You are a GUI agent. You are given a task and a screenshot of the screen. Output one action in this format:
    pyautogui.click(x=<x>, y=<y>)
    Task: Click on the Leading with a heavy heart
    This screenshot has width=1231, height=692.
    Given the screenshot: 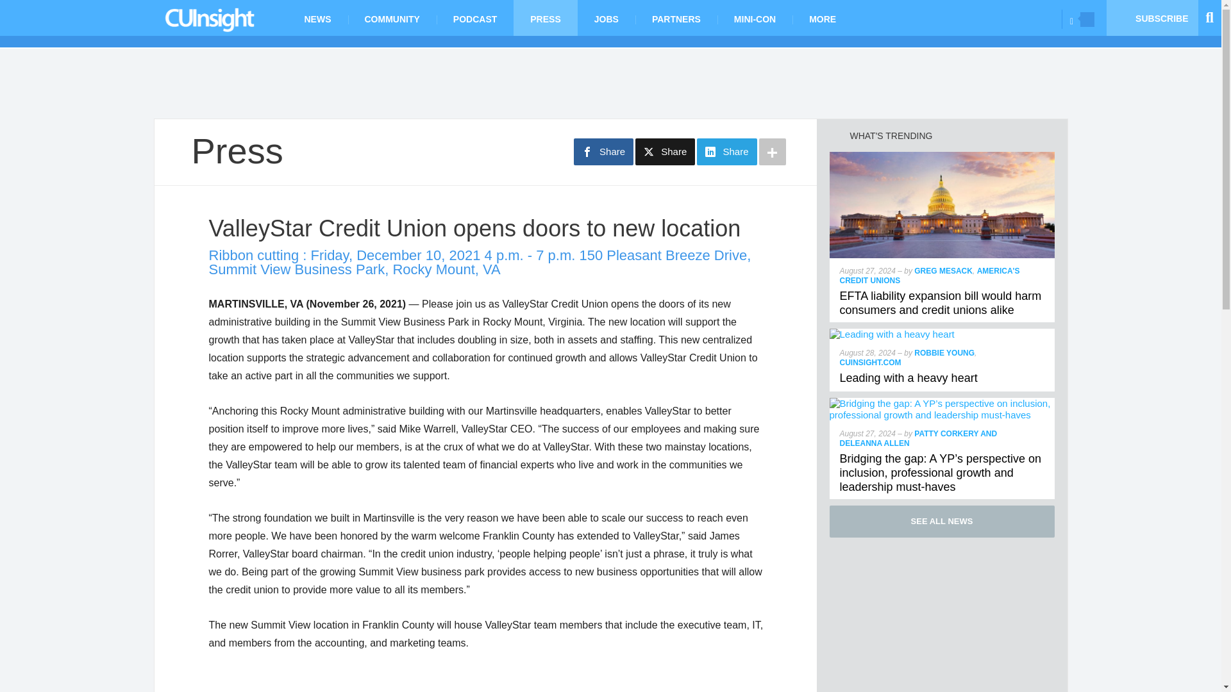 What is the action you would take?
    pyautogui.click(x=892, y=334)
    